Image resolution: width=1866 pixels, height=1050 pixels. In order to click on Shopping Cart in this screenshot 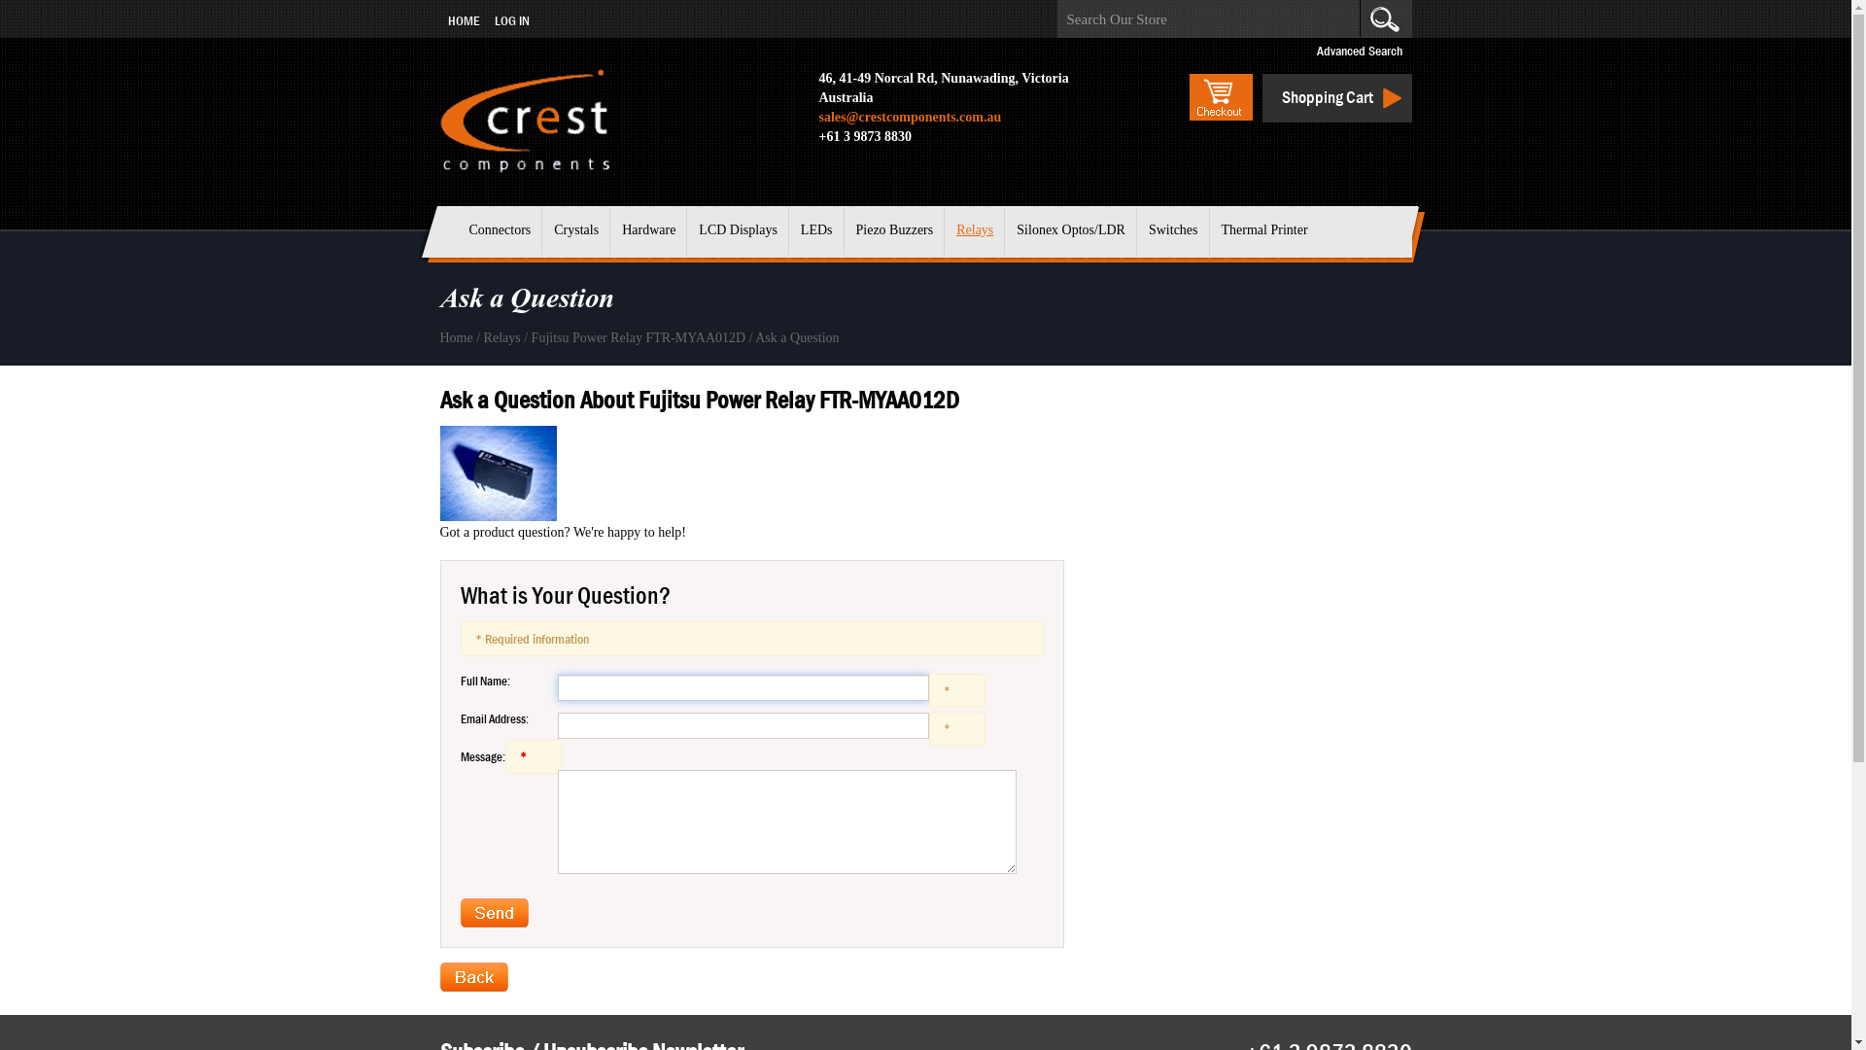, I will do `click(1328, 97)`.